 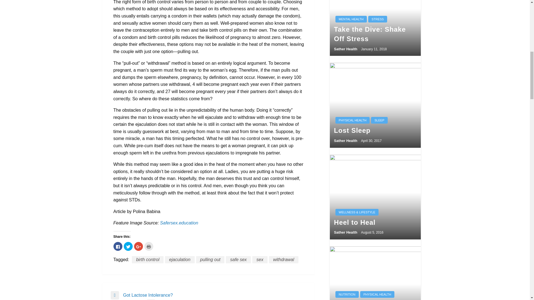 I want to click on Click to print, so click(x=149, y=246).